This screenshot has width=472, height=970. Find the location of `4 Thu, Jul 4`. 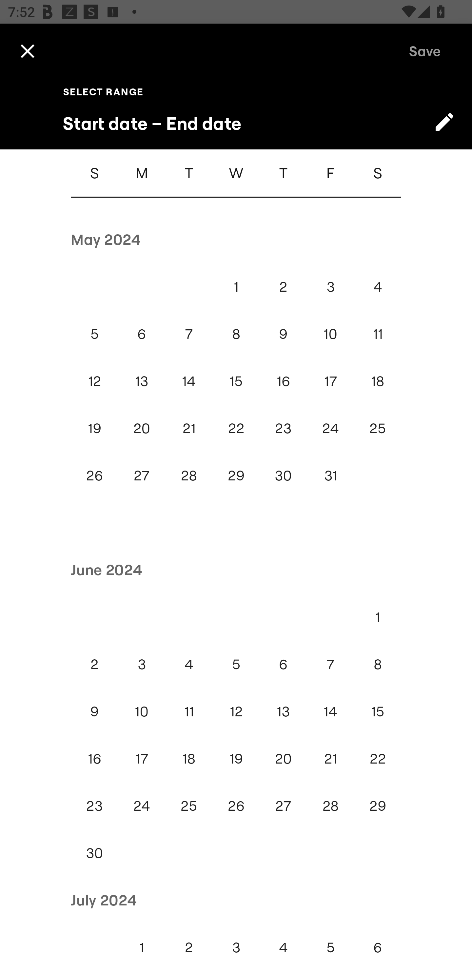

4 Thu, Jul 4 is located at coordinates (283, 946).